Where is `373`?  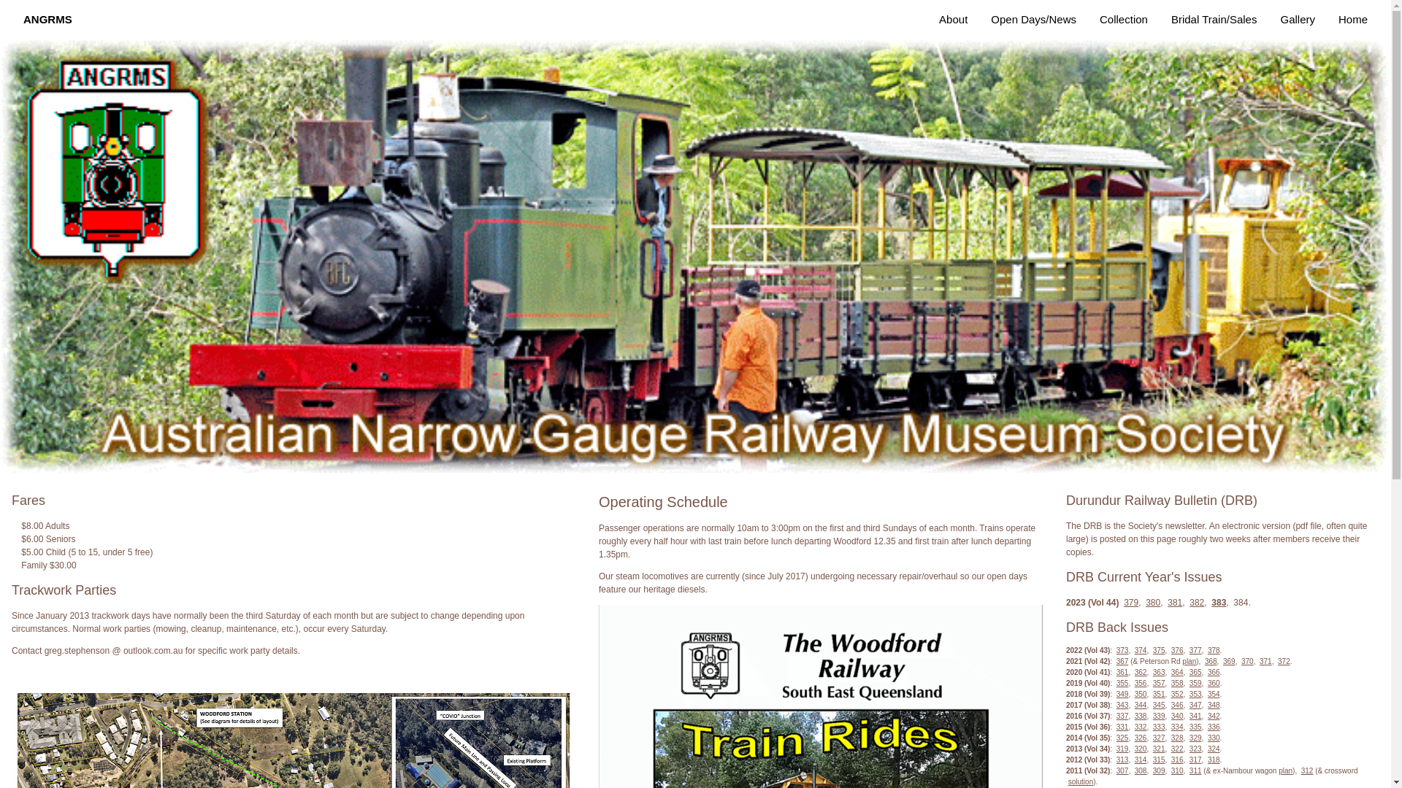 373 is located at coordinates (1123, 651).